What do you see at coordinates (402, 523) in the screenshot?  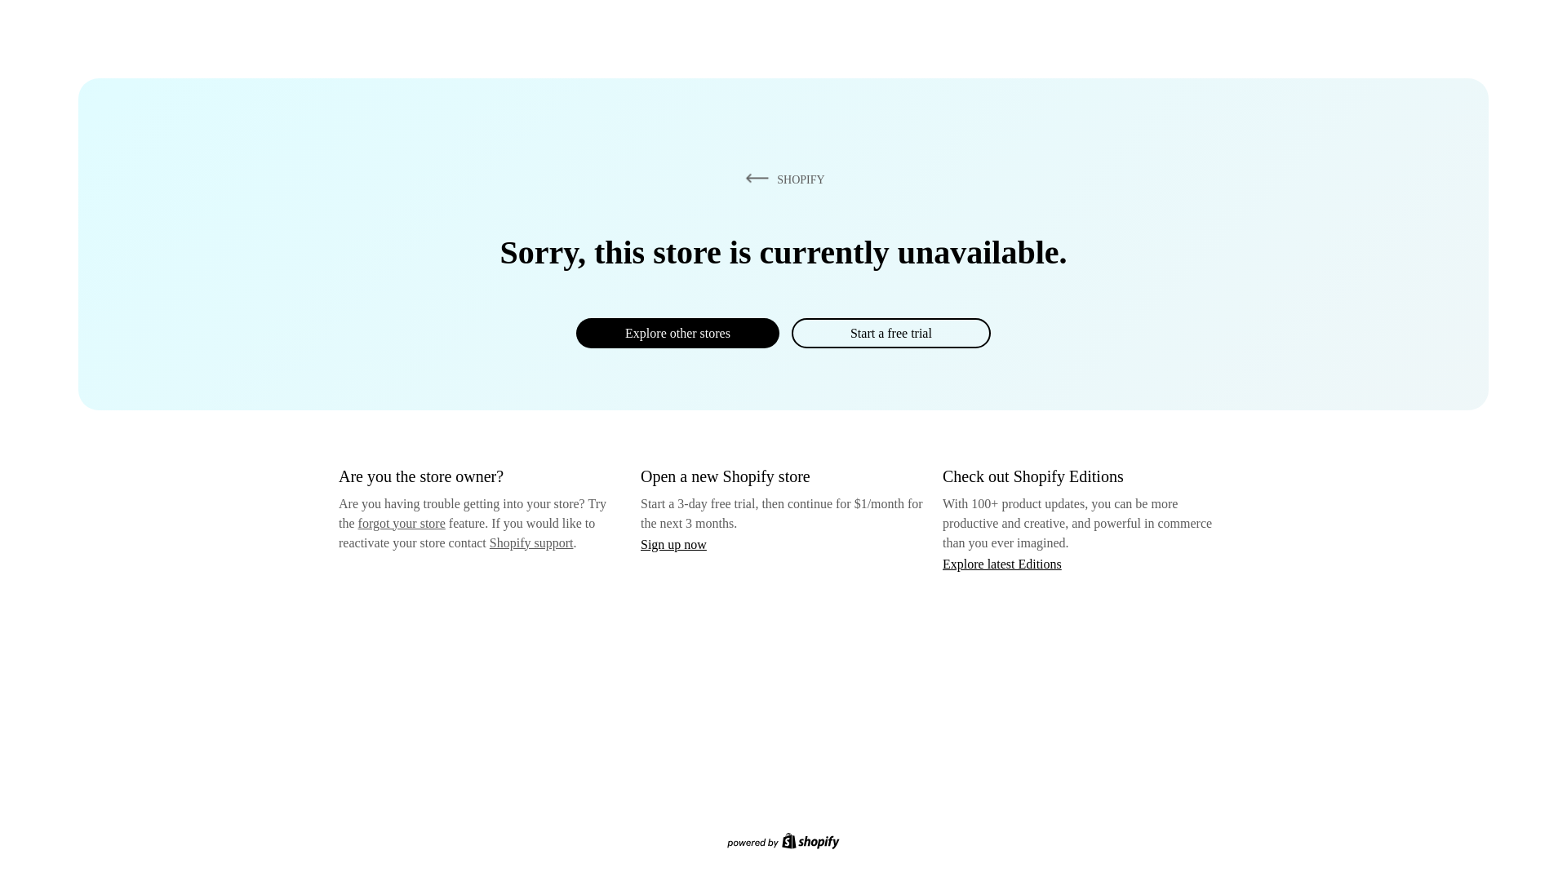 I see `forgot your store` at bounding box center [402, 523].